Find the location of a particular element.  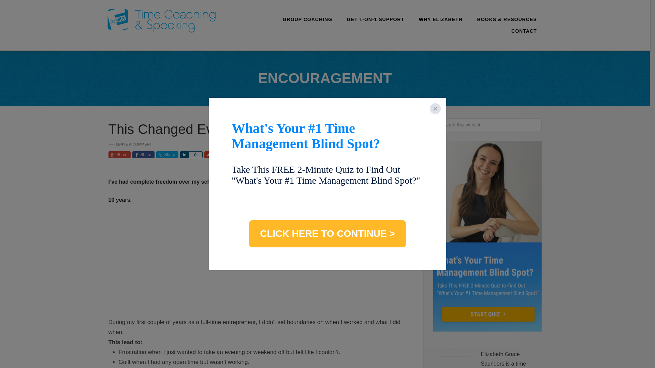

GET 1-ON-1 SUPPORT is located at coordinates (375, 19).